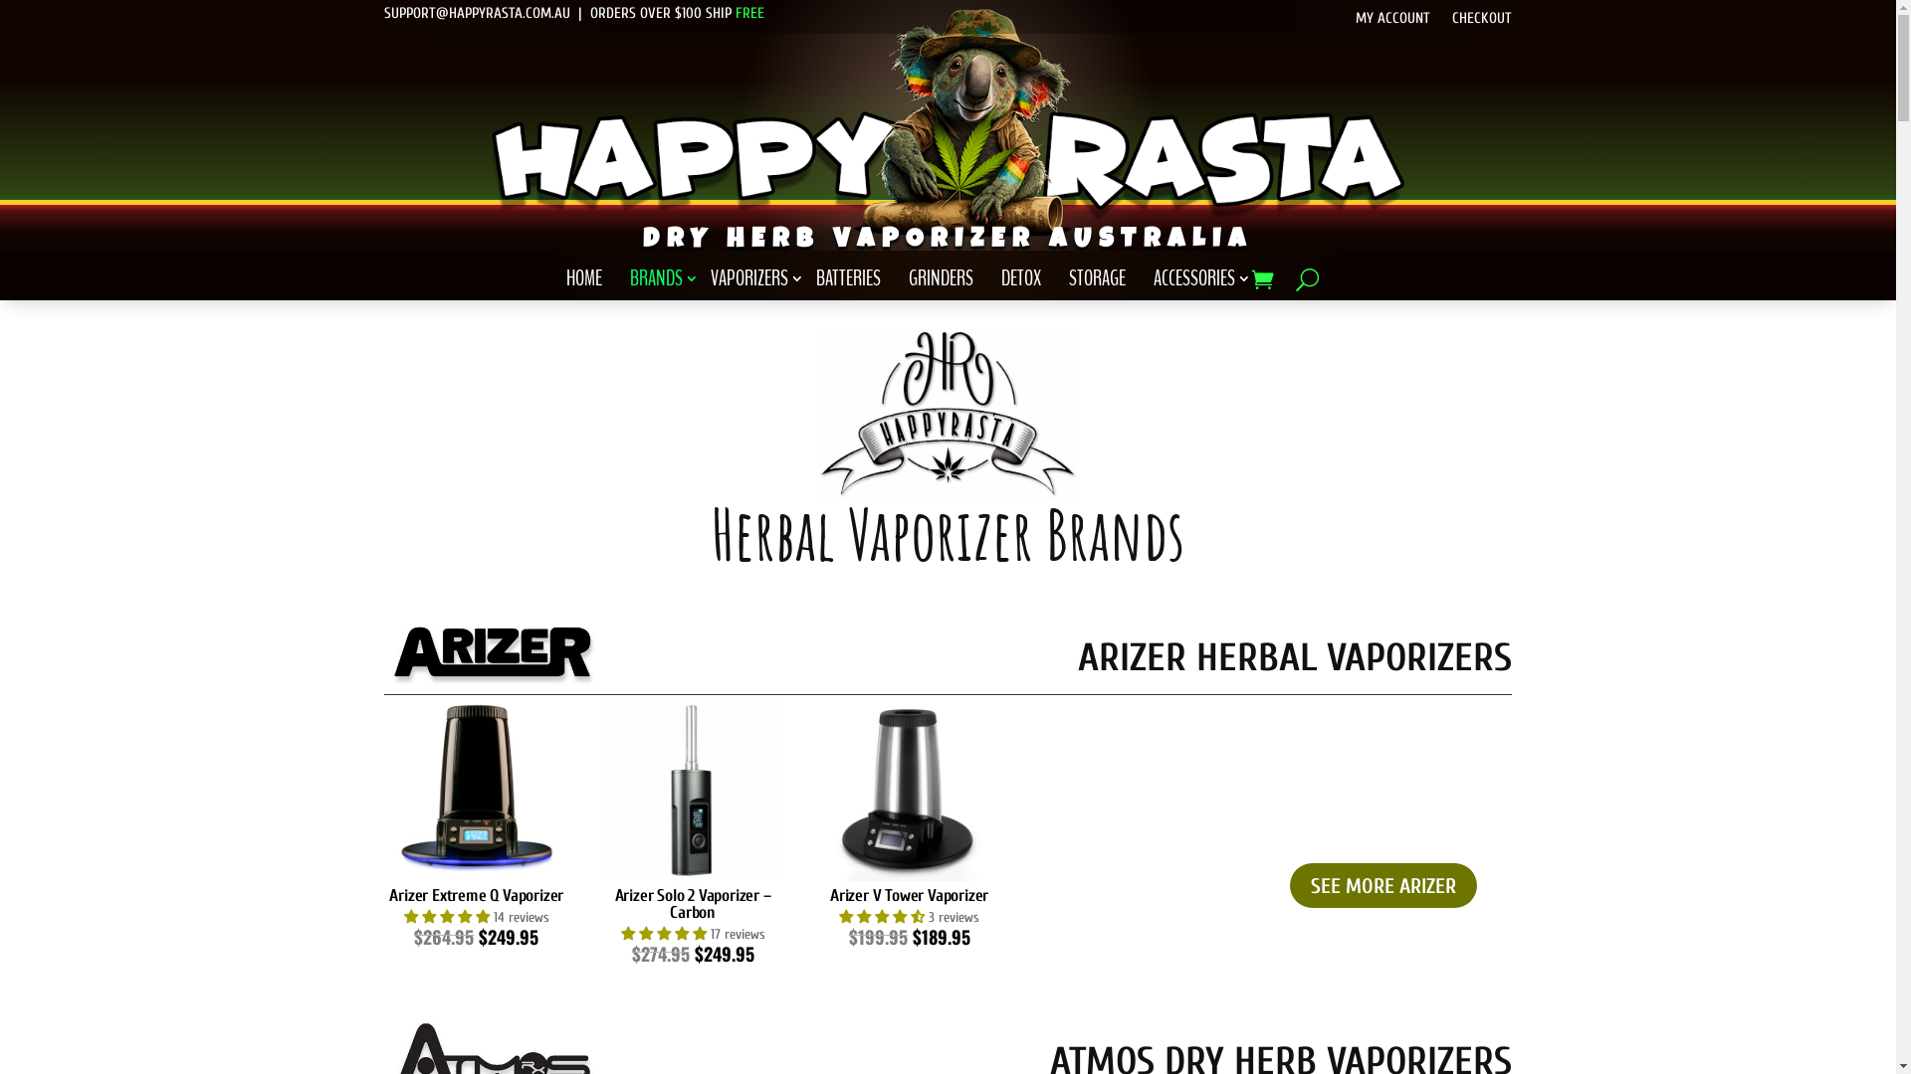 The width and height of the screenshot is (1911, 1074). What do you see at coordinates (1393, 23) in the screenshot?
I see `MY ACCOUNT` at bounding box center [1393, 23].